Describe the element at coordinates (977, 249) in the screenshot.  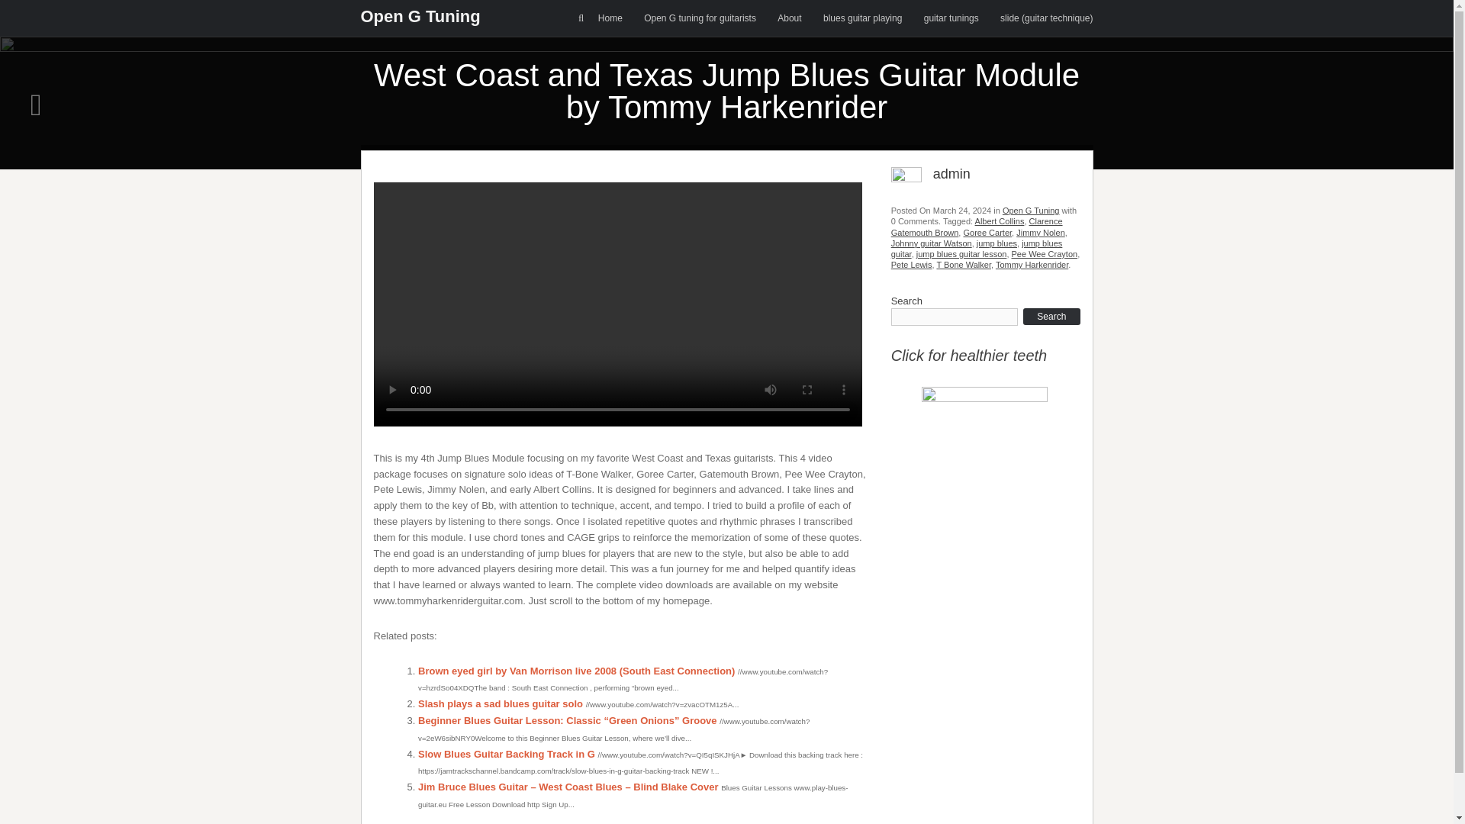
I see `jump blues guitar` at that location.